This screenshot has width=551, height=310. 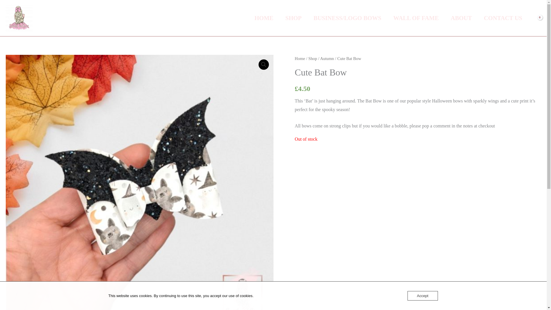 What do you see at coordinates (503, 18) in the screenshot?
I see `CONTACT US` at bounding box center [503, 18].